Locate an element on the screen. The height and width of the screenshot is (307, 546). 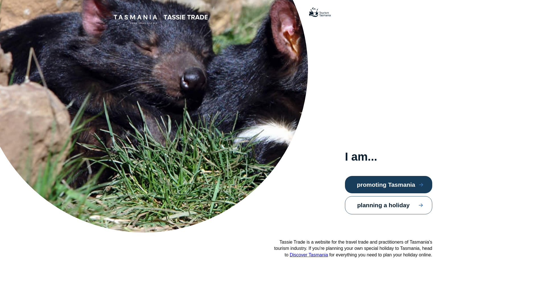
EXPERIENCES is located at coordinates (253, 14).